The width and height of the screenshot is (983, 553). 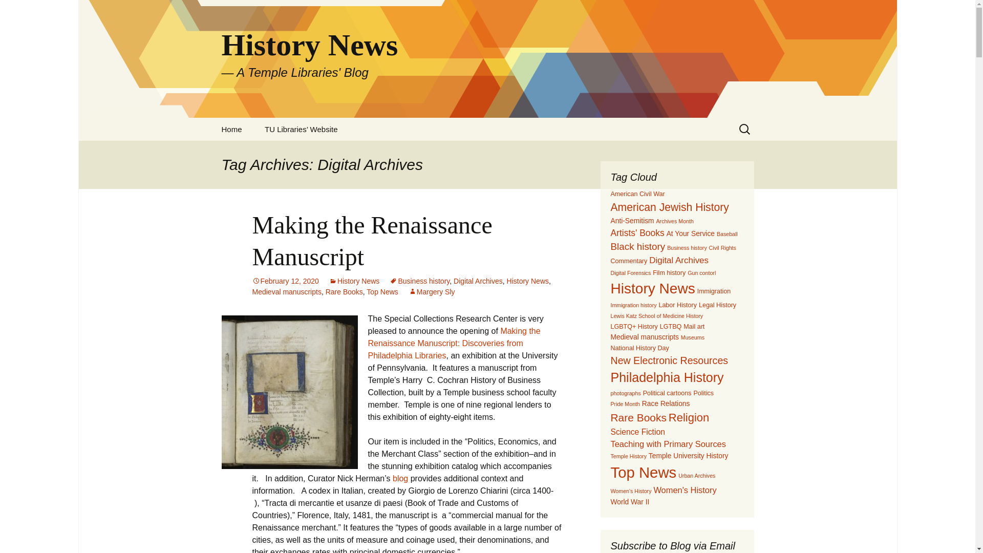 I want to click on Rare Books, so click(x=344, y=291).